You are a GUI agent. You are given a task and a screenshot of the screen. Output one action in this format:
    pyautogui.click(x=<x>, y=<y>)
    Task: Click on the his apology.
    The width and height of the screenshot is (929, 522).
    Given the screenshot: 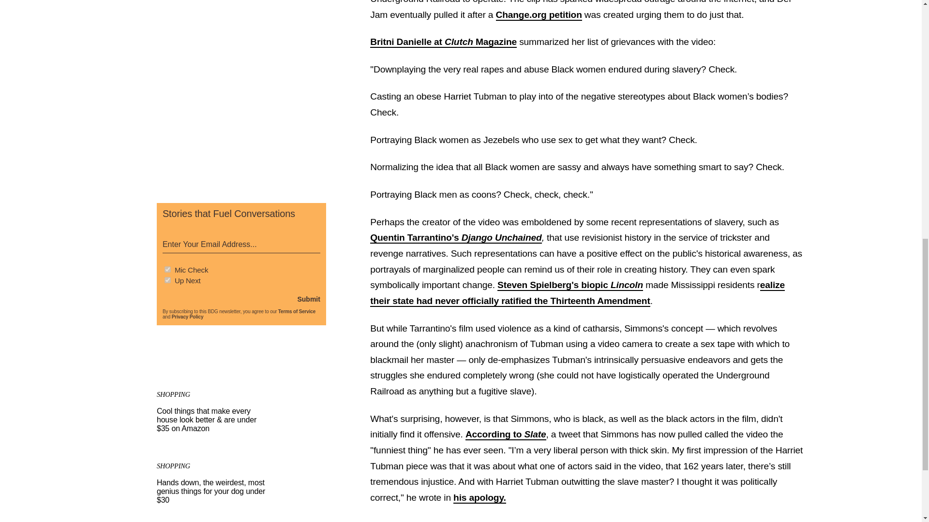 What is the action you would take?
    pyautogui.click(x=479, y=498)
    